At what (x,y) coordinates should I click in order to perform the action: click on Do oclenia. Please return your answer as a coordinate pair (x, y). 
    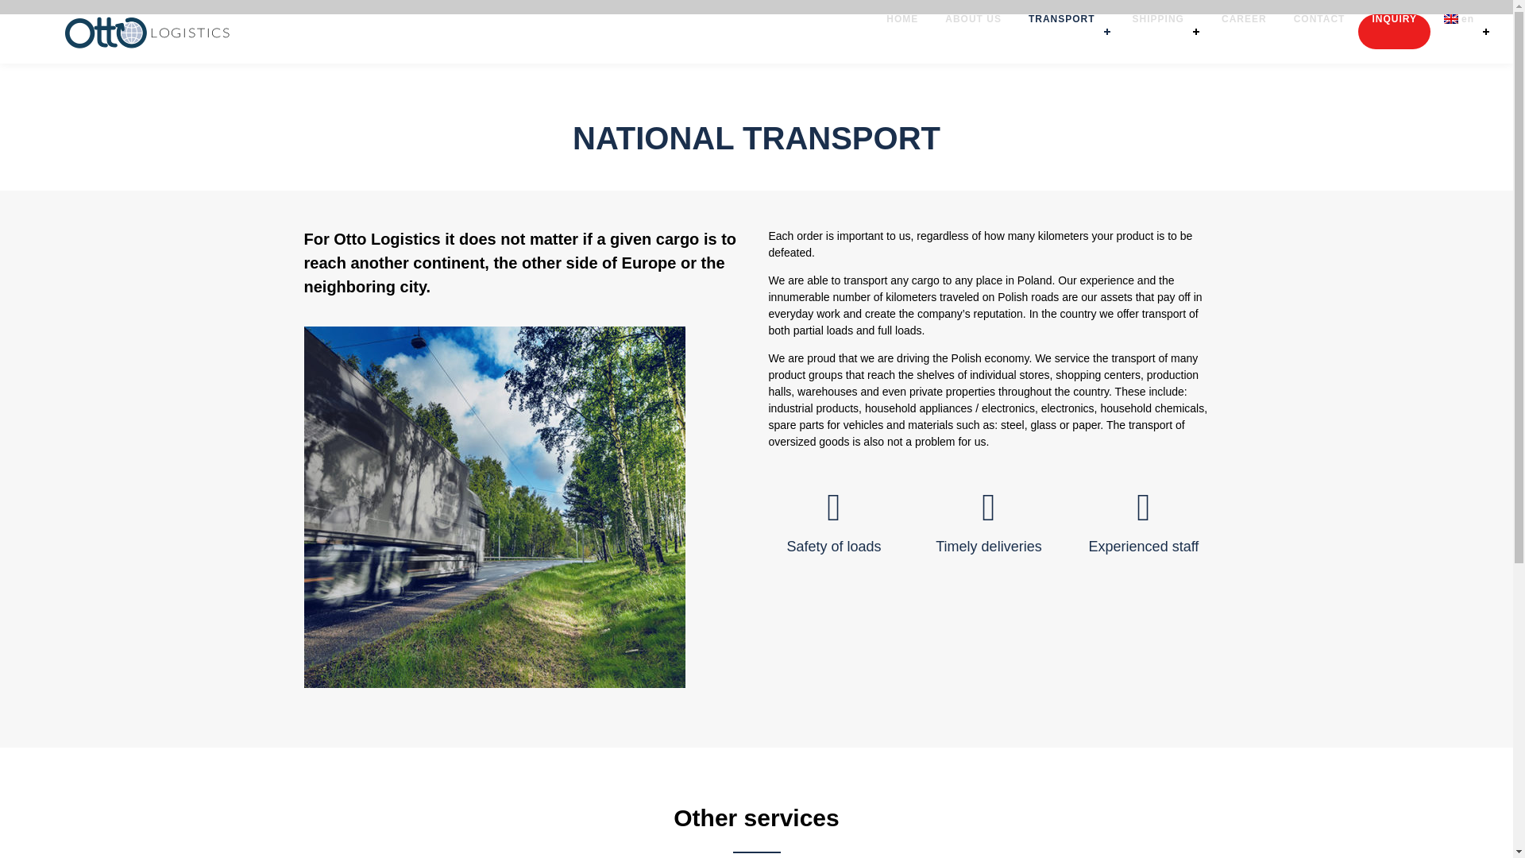
    Looking at the image, I should click on (384, 24).